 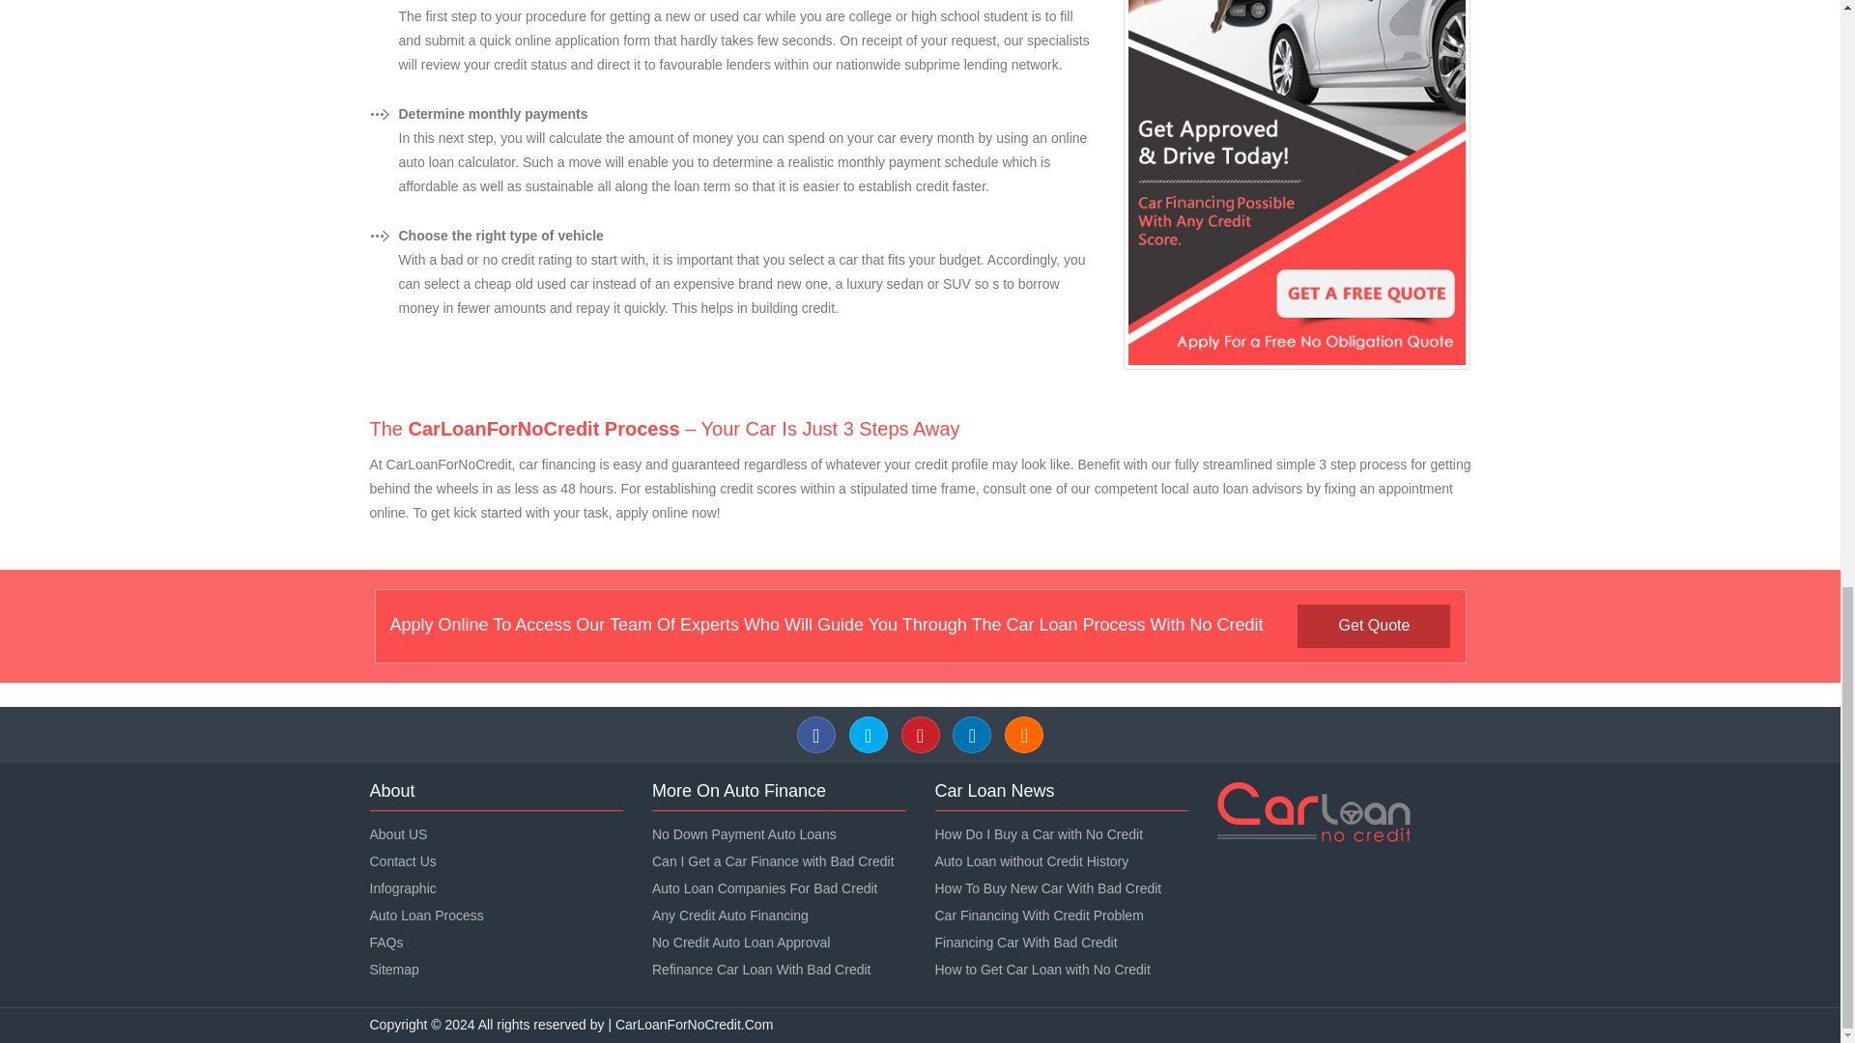 I want to click on Financing Car With Bad Credit, so click(x=1026, y=942).